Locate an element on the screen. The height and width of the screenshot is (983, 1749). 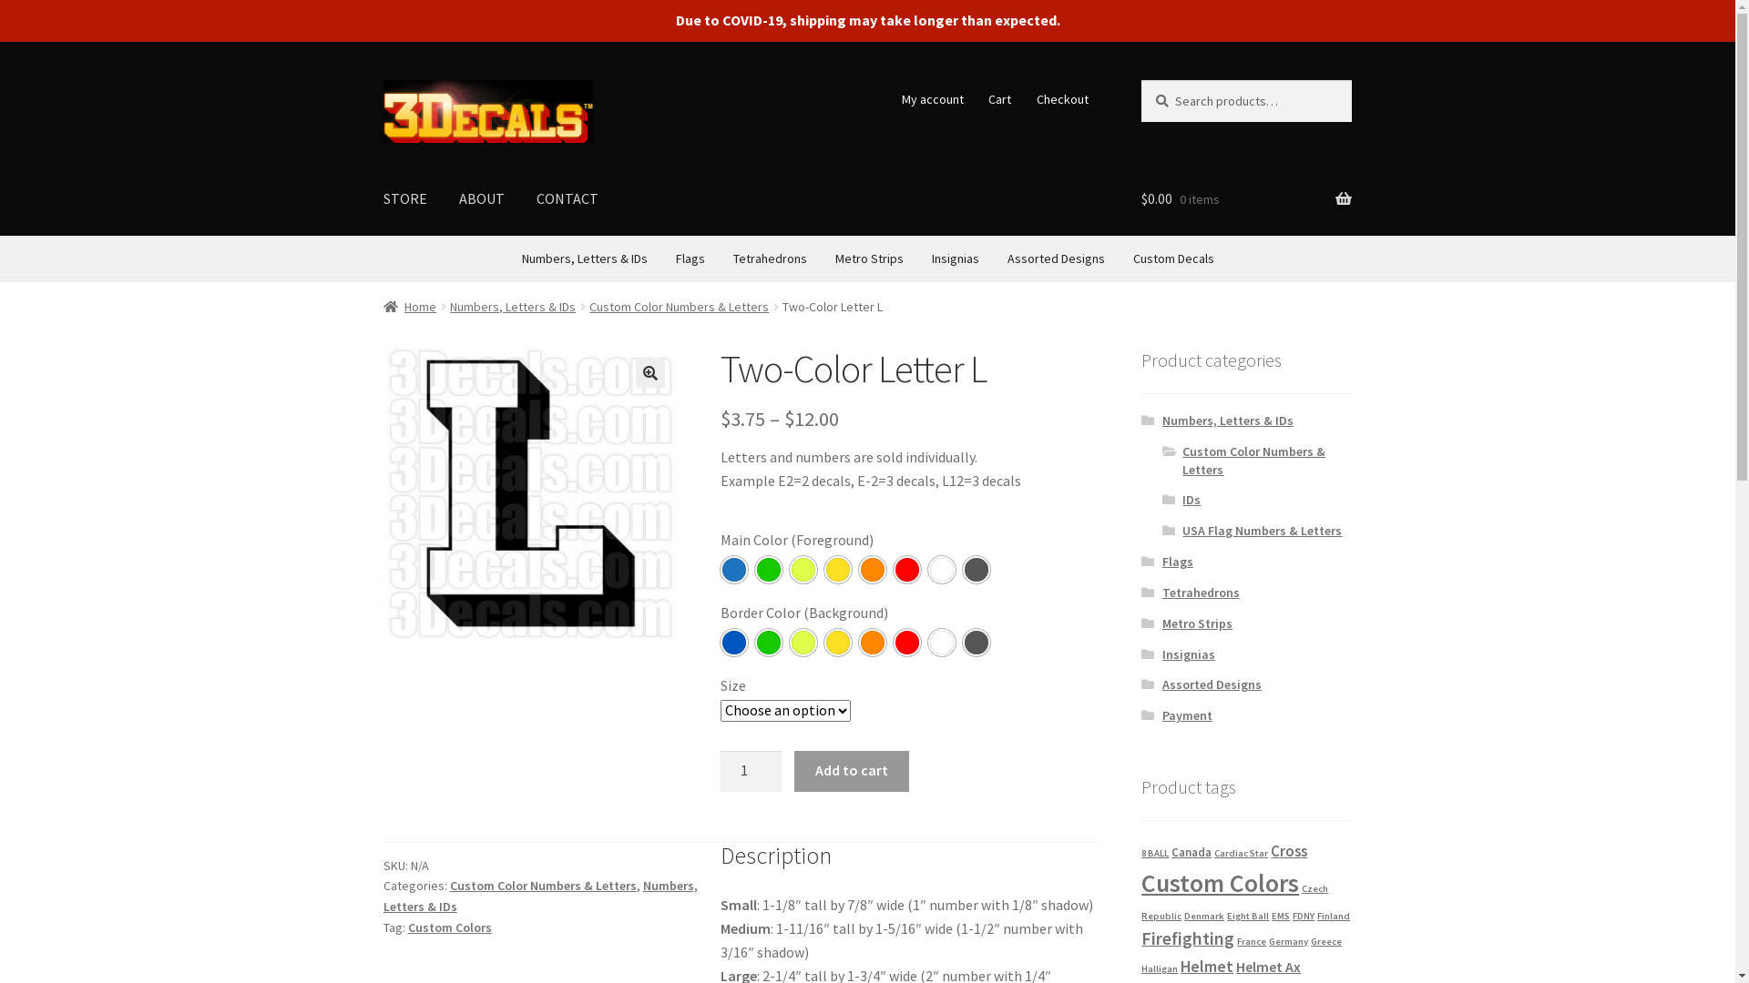
Checkout is located at coordinates (1062, 99).